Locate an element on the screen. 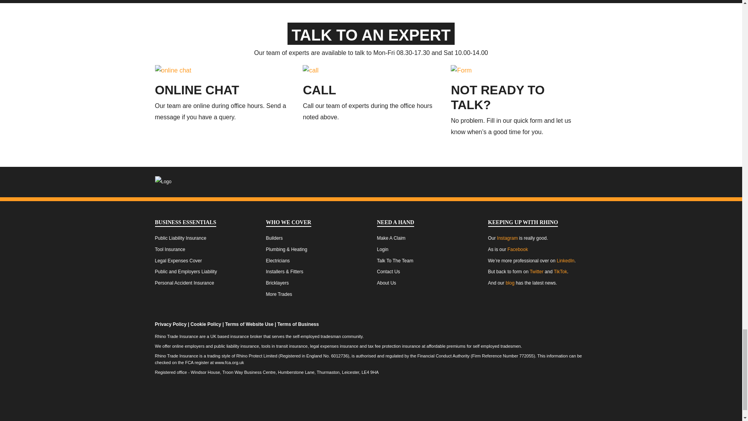 The image size is (748, 421). Not Ready To Buy is located at coordinates (497, 97).